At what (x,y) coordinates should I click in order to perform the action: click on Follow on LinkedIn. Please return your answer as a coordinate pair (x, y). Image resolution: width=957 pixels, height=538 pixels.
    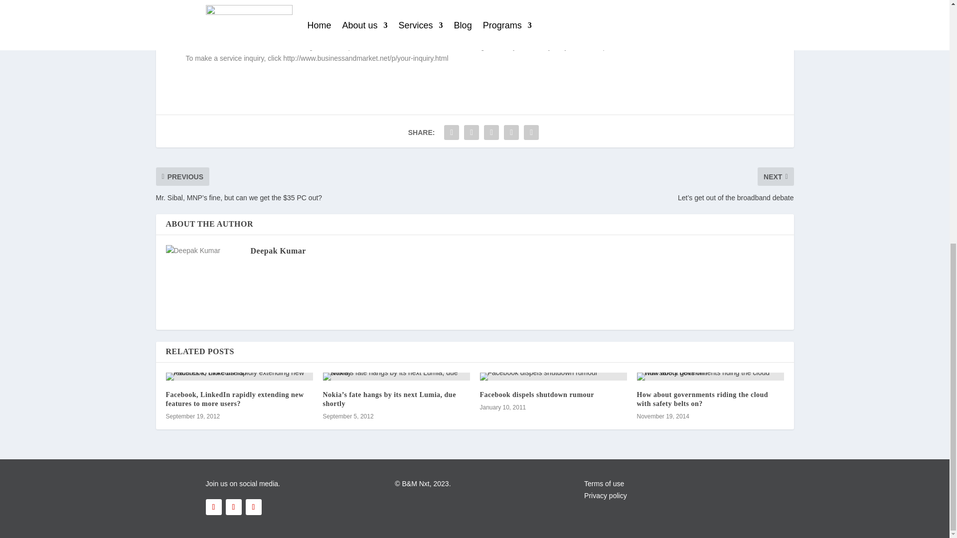
    Looking at the image, I should click on (233, 507).